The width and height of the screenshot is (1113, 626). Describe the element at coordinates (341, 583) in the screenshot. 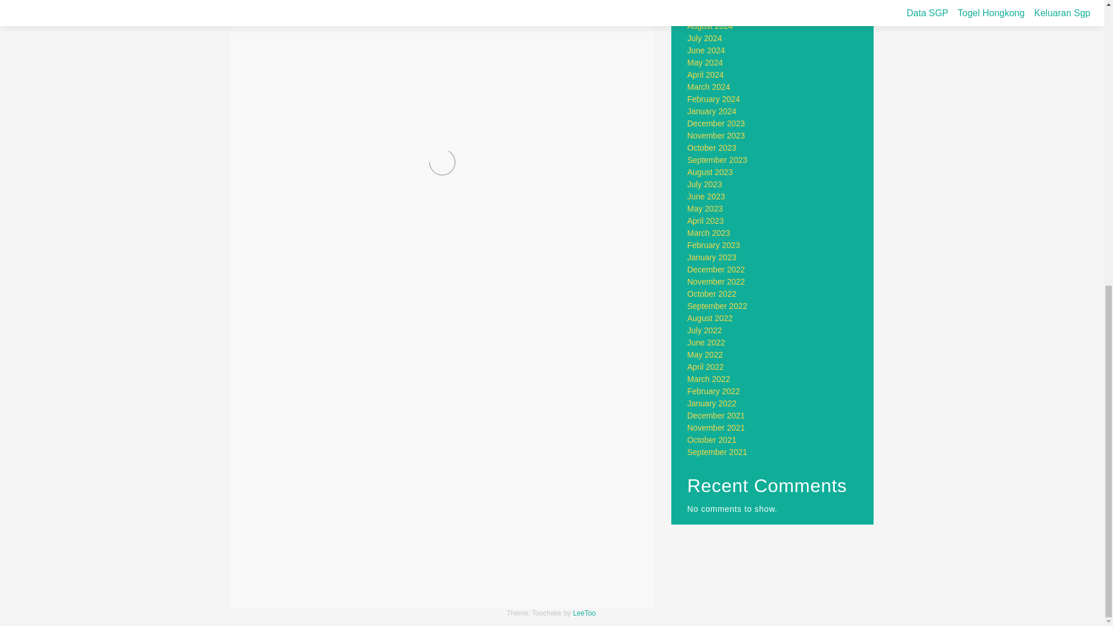

I see ` The Benefits of Playing at a Live Casino` at that location.